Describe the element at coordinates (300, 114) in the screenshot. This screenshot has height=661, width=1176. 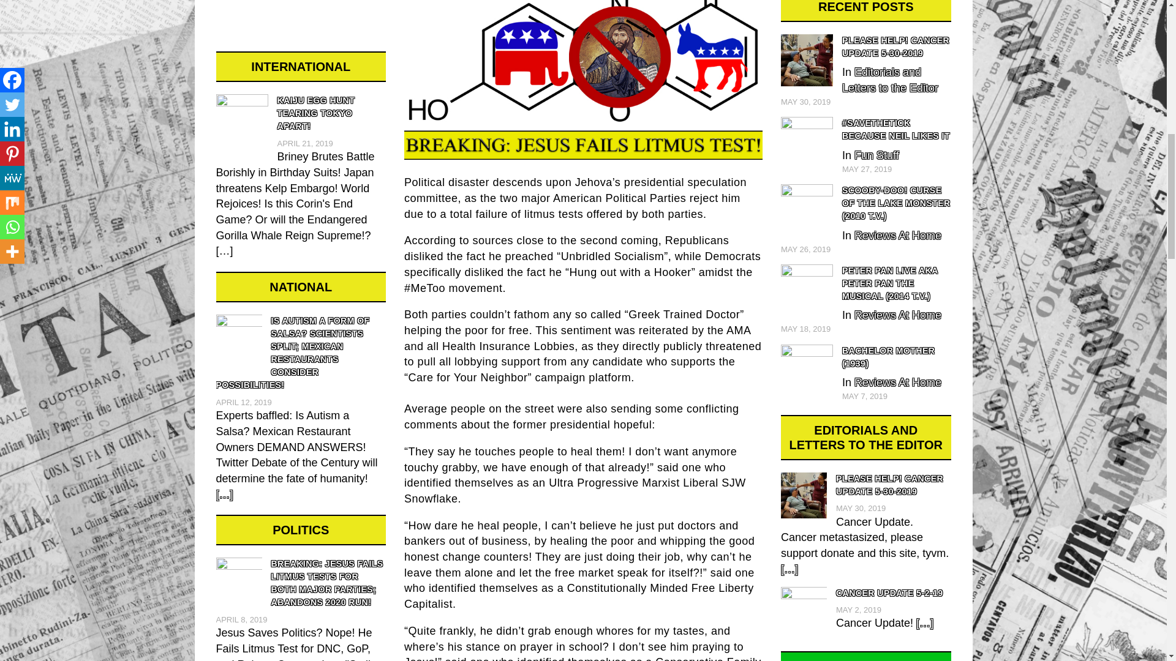
I see `KAIJU EGG HUNT TEARING TOKYO APART!` at that location.